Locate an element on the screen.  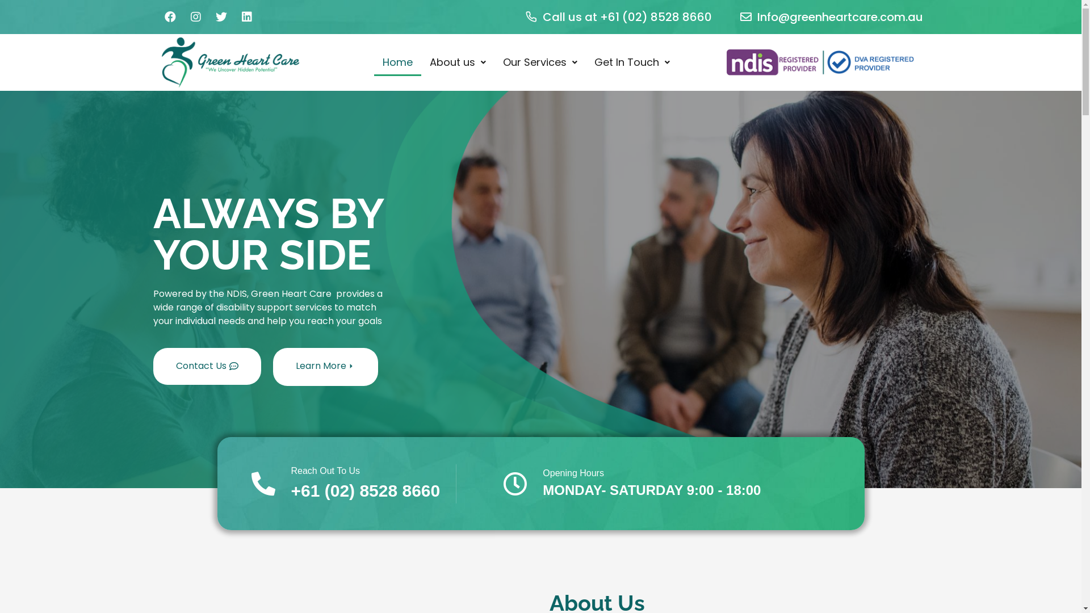
Get In Touch is located at coordinates (632, 62).